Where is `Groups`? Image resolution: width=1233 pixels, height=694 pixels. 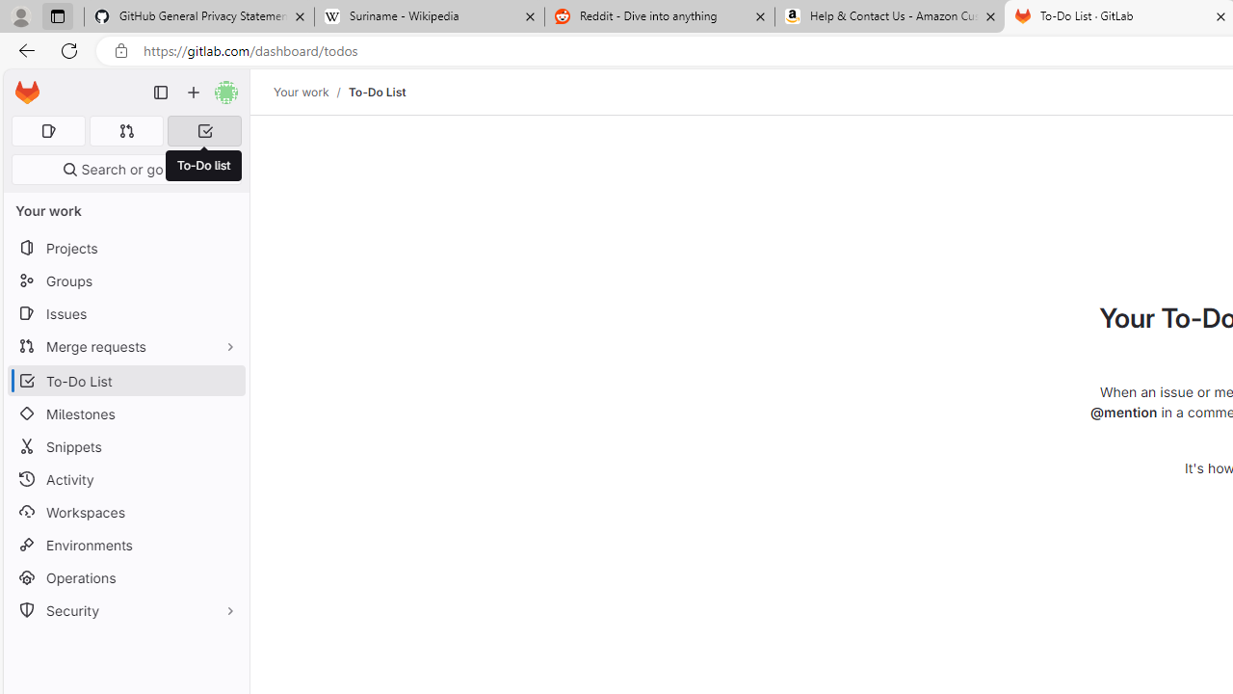 Groups is located at coordinates (125, 281).